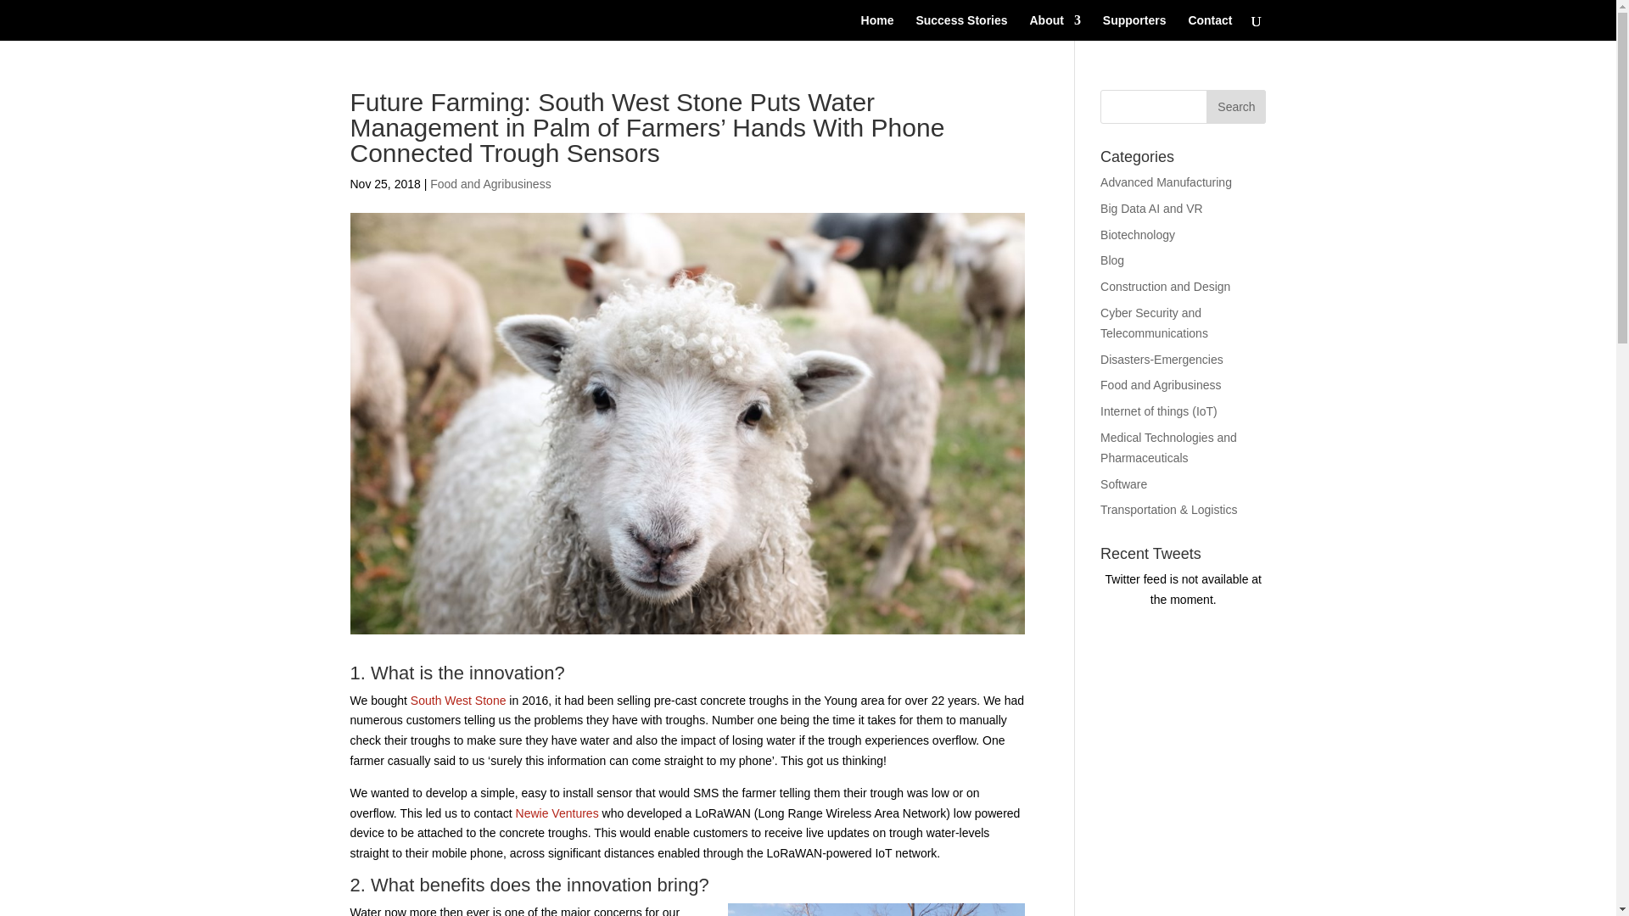 The image size is (1629, 916). I want to click on Home, so click(877, 27).